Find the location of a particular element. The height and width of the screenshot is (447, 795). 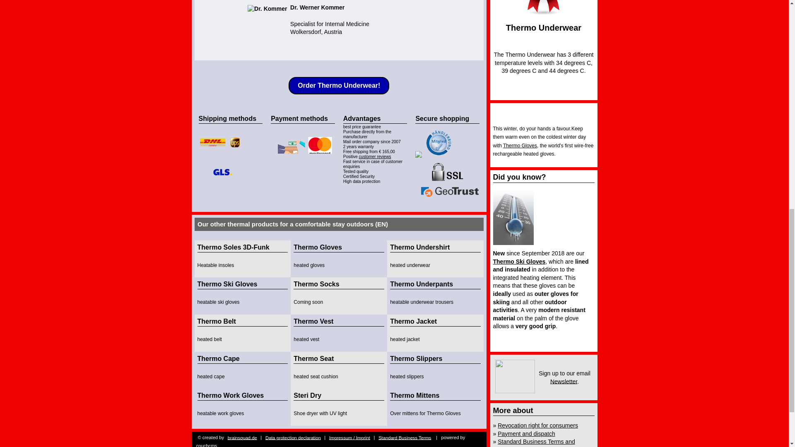

Payment and dispatch is located at coordinates (526, 434).